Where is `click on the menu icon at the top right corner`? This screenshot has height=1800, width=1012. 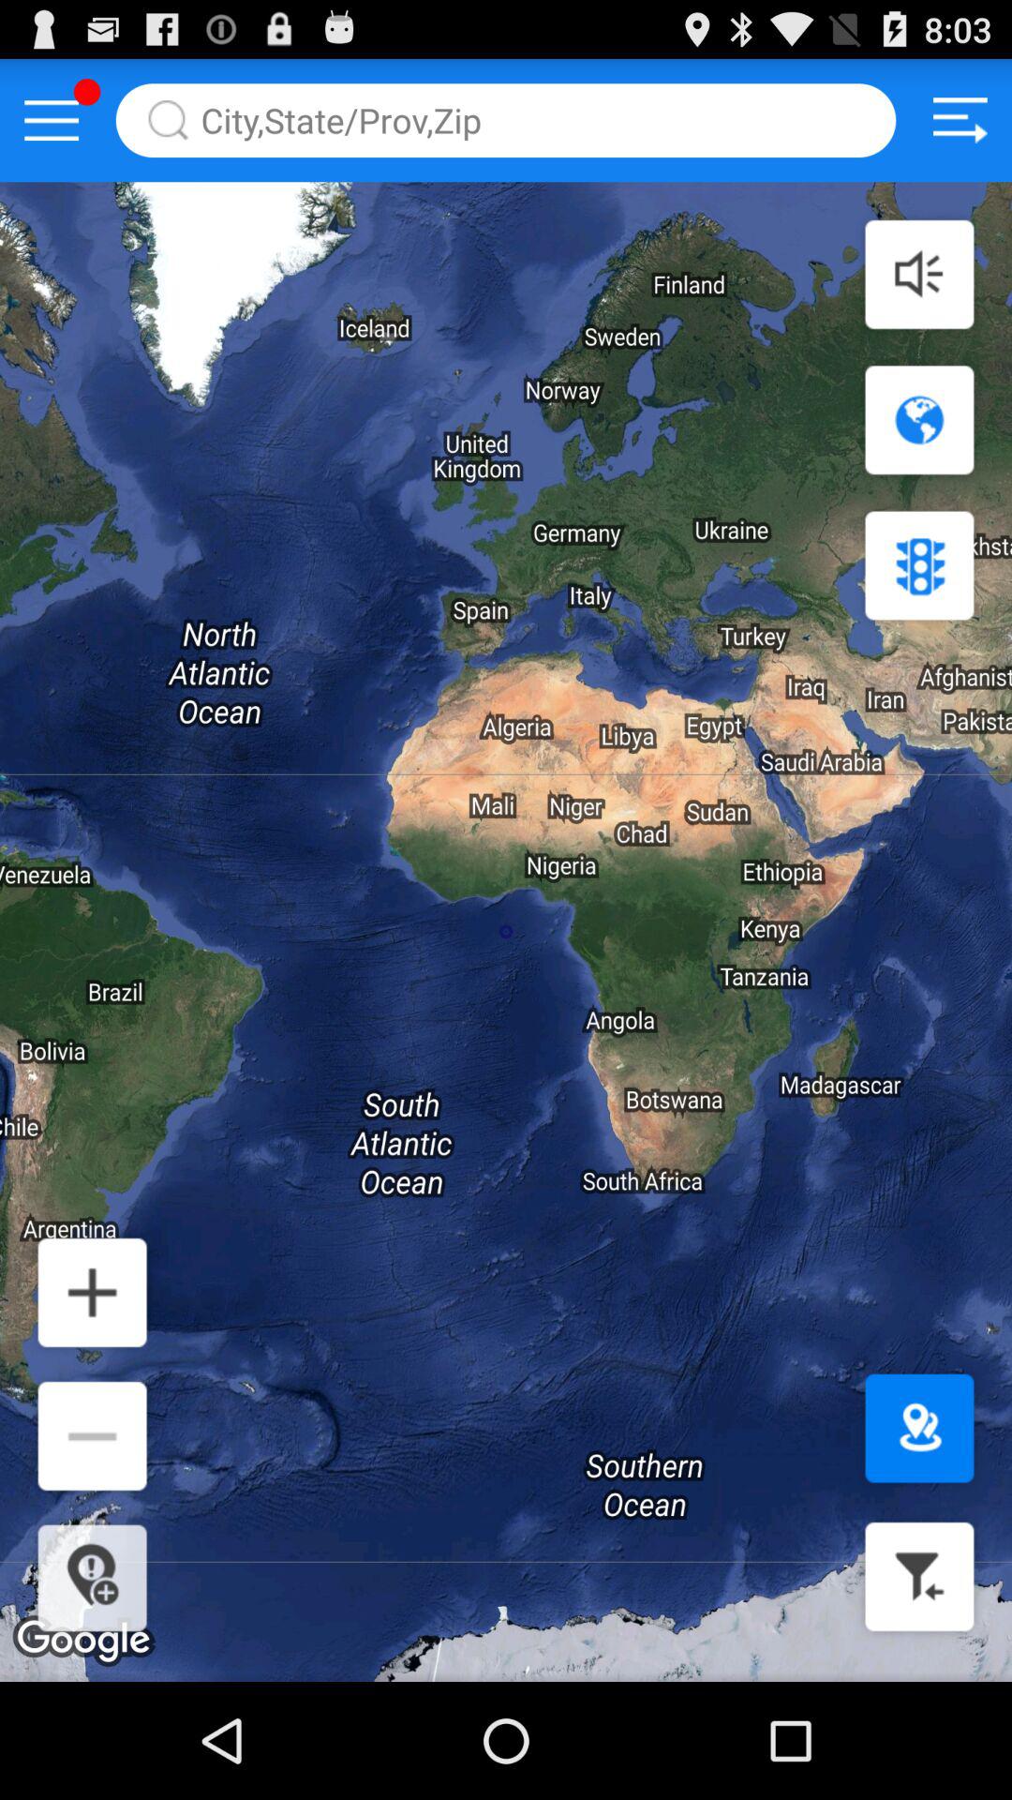
click on the menu icon at the top right corner is located at coordinates (960, 121).